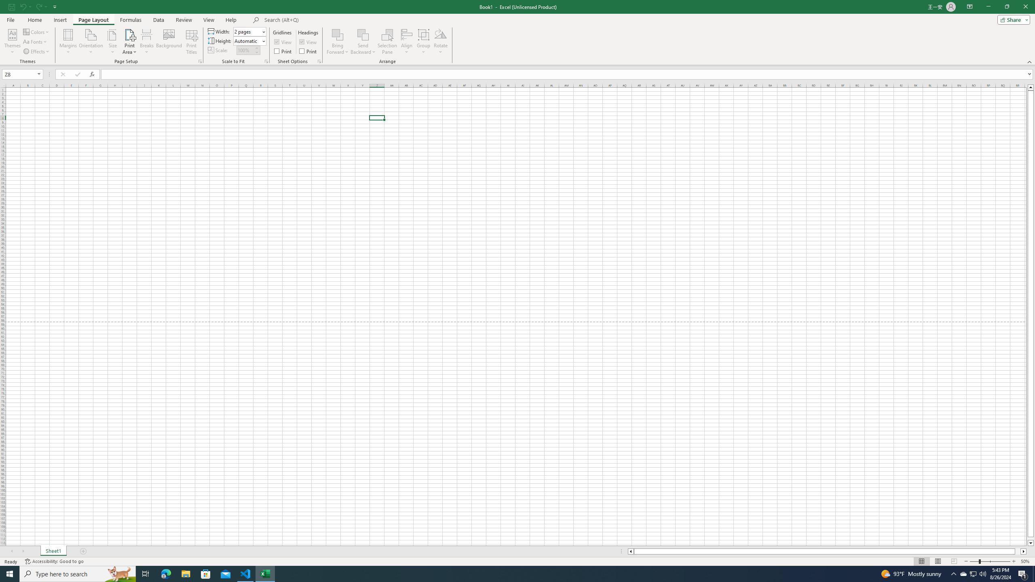  Describe the element at coordinates (309, 51) in the screenshot. I see `Print` at that location.